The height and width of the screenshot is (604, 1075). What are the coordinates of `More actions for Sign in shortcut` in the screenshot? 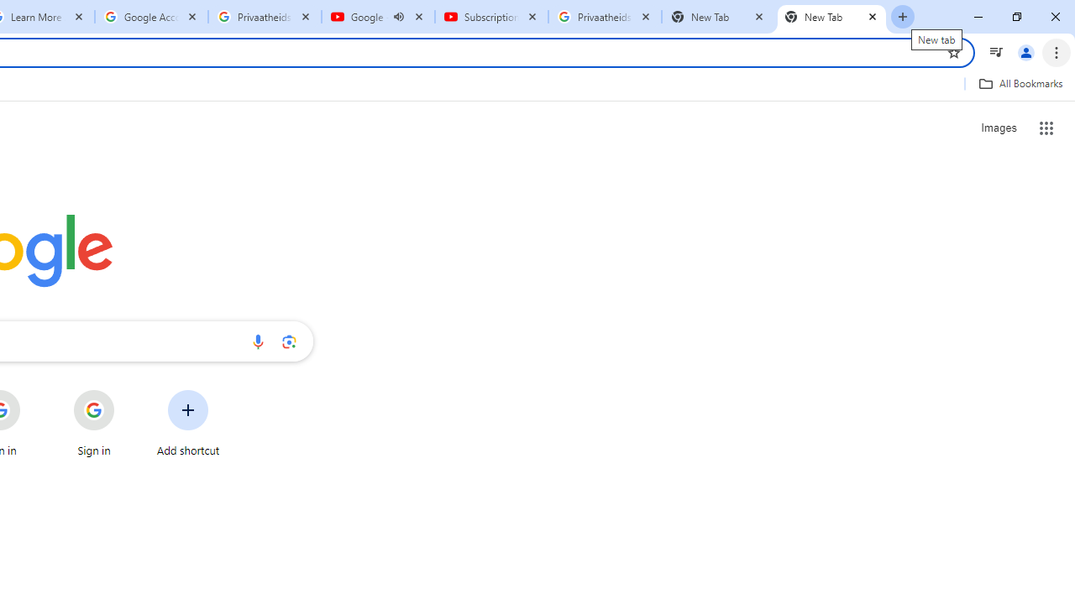 It's located at (128, 391).